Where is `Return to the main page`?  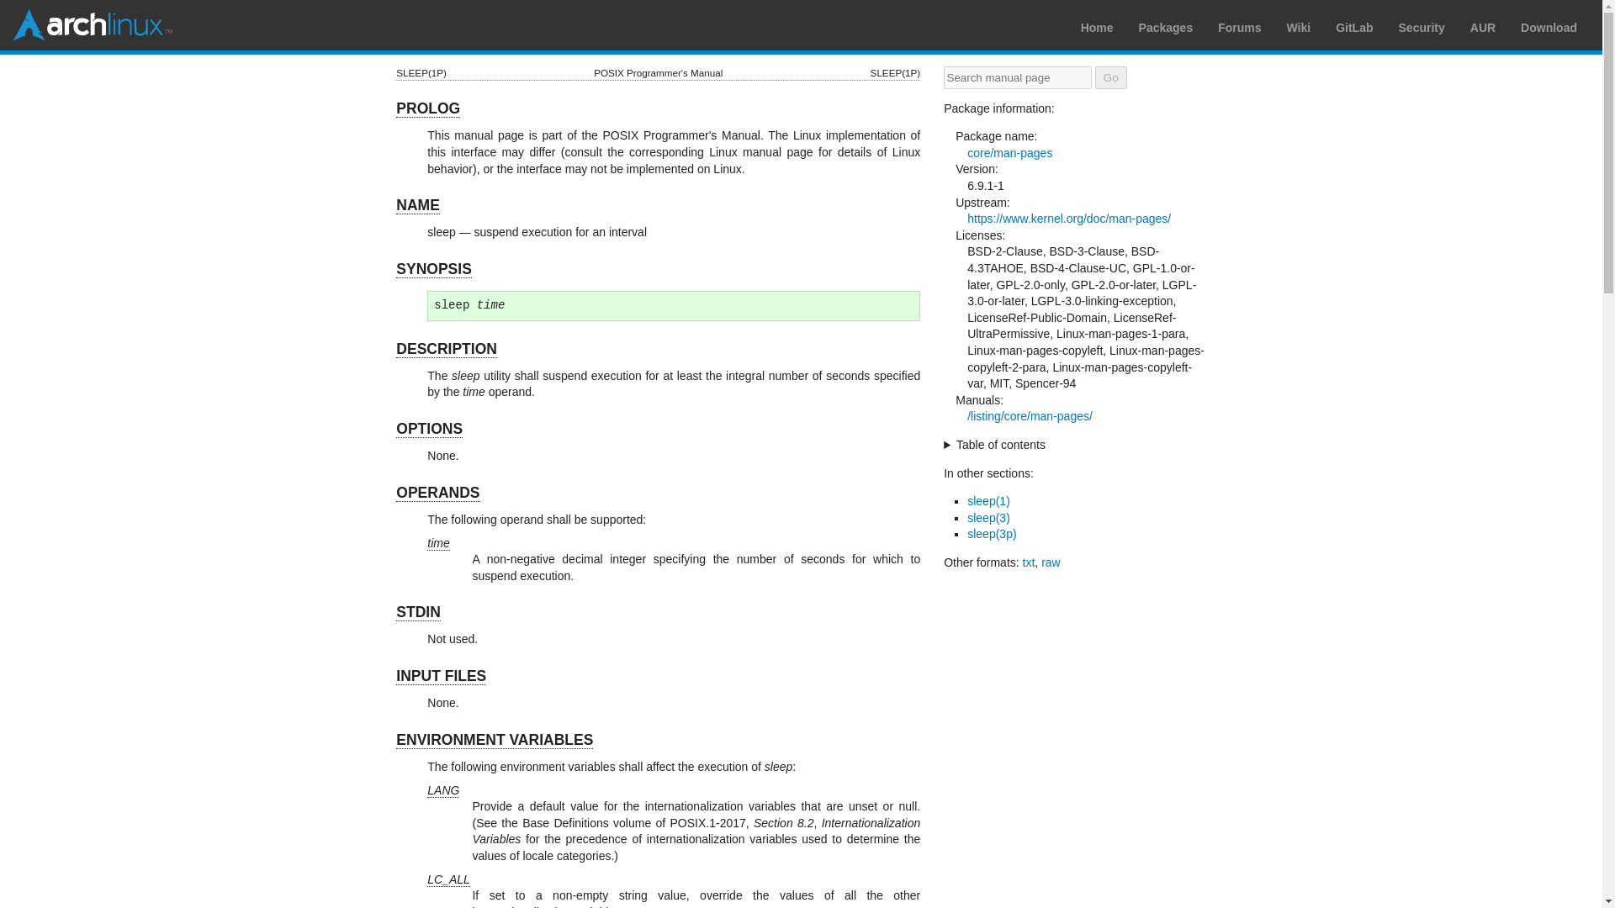 Return to the main page is located at coordinates (93, 24).